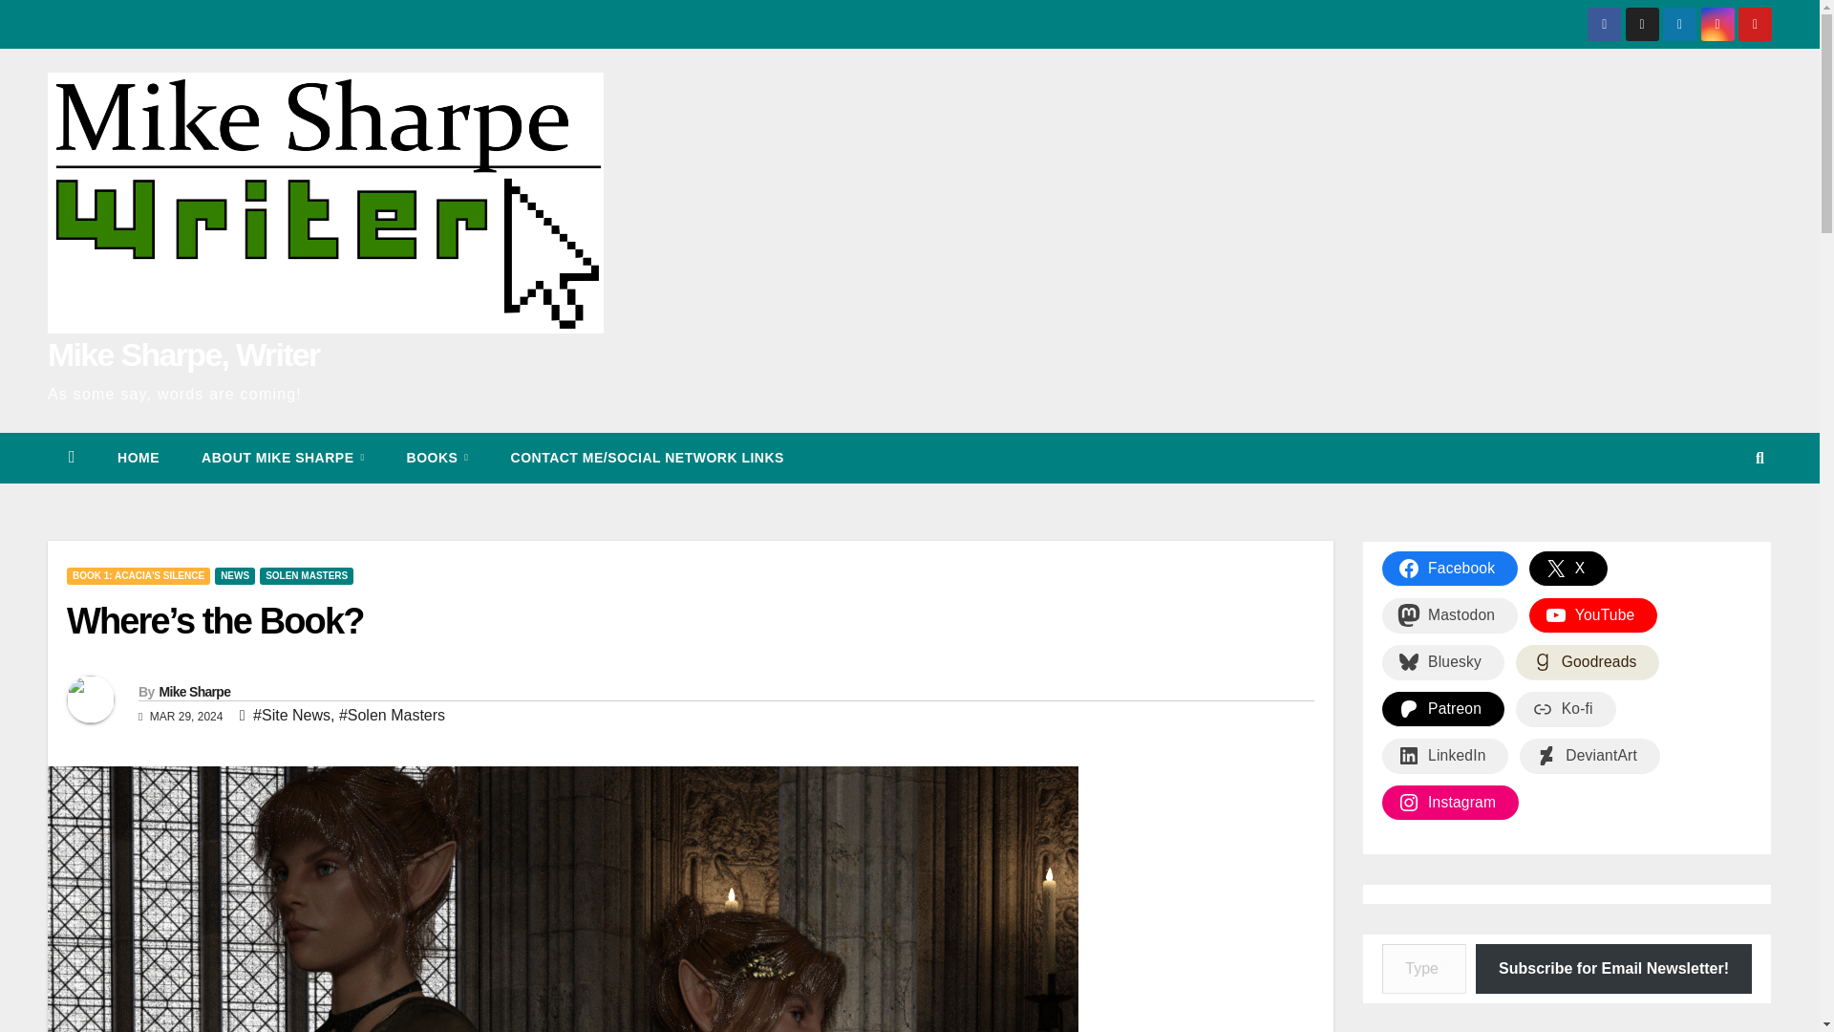 This screenshot has height=1032, width=1834. What do you see at coordinates (194, 692) in the screenshot?
I see `Mike Sharpe` at bounding box center [194, 692].